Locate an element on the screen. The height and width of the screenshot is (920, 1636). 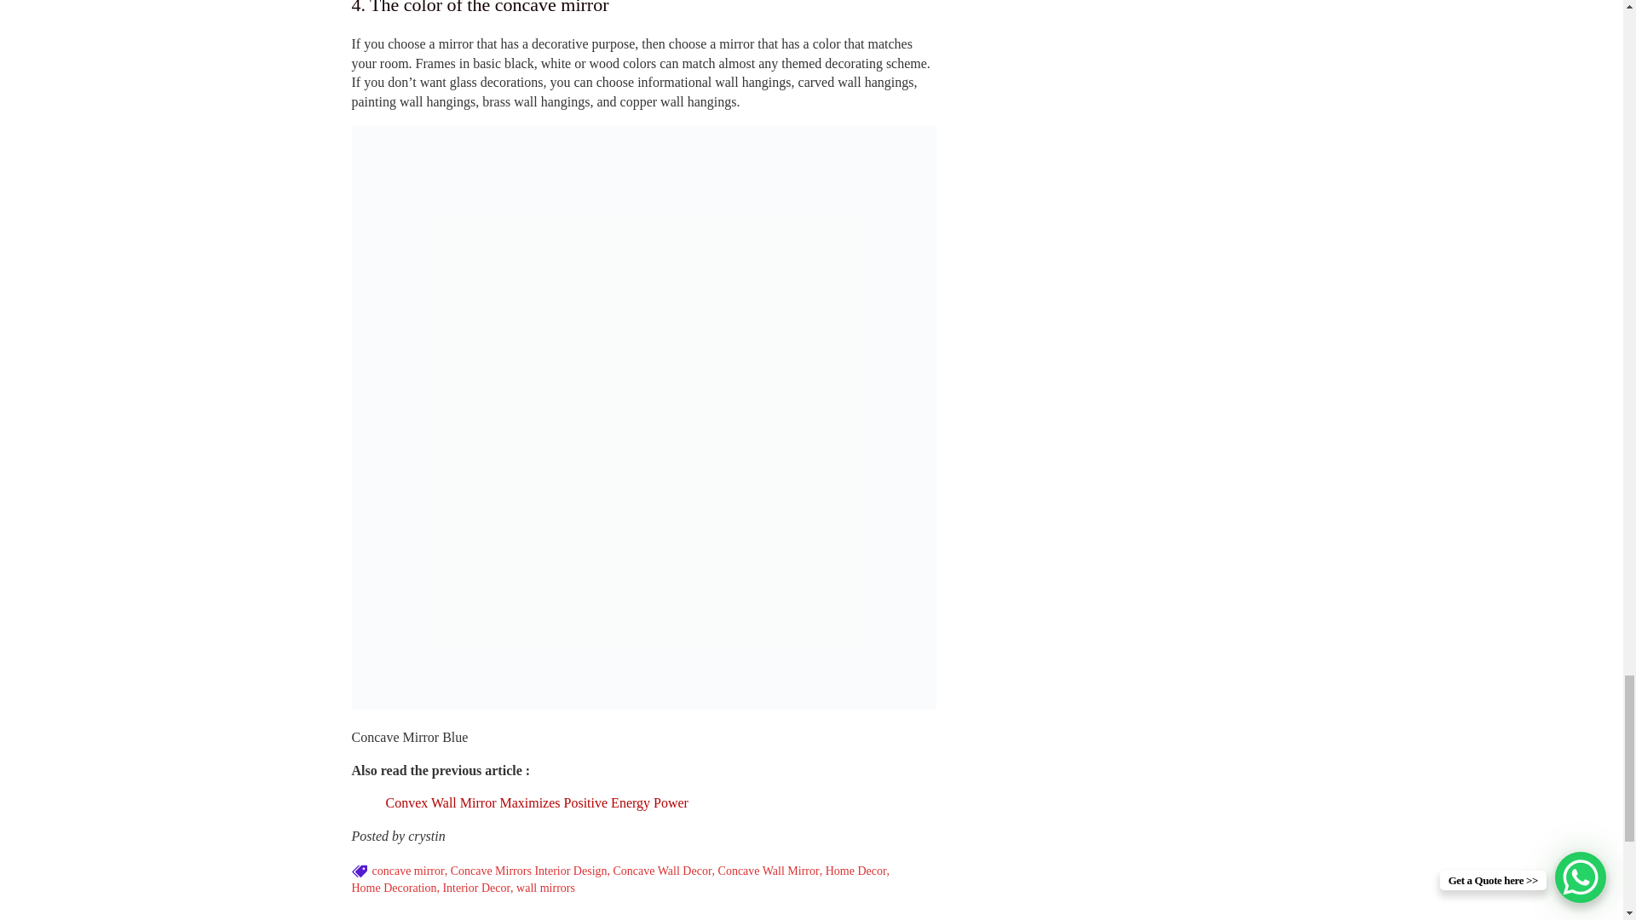
Concave Wall Decor is located at coordinates (663, 871).